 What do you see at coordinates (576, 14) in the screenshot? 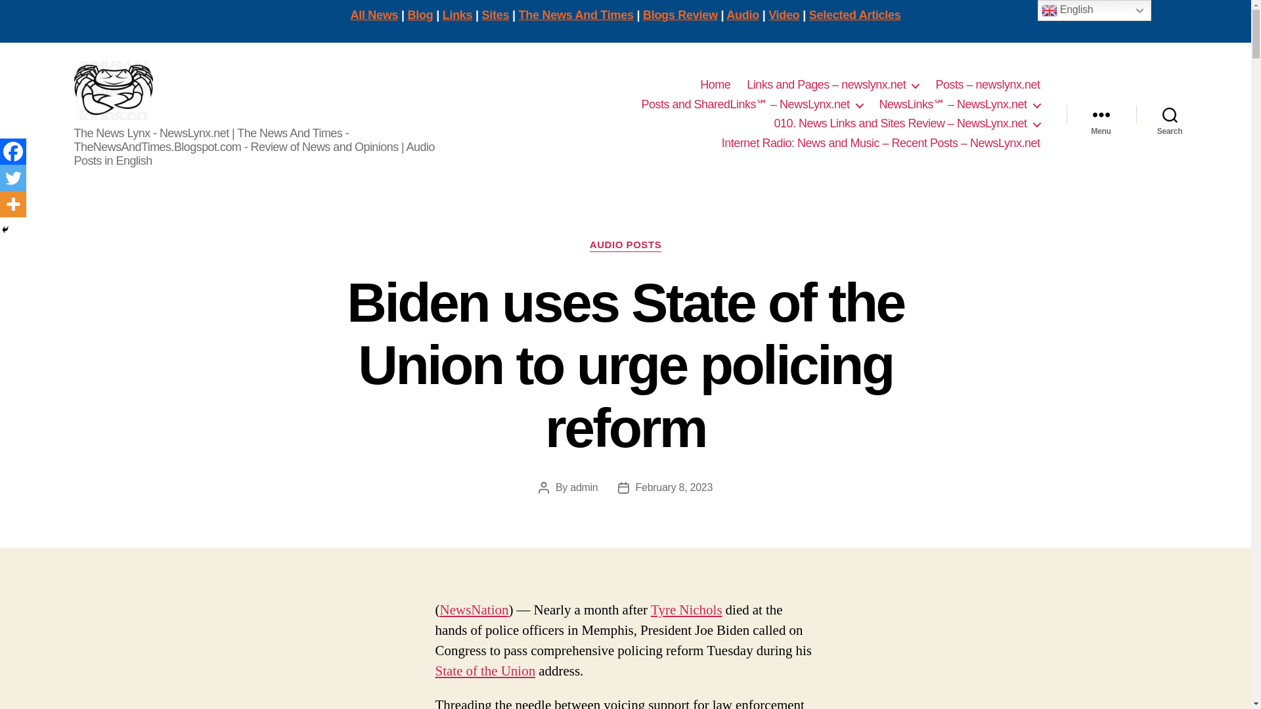
I see `The News And Times` at bounding box center [576, 14].